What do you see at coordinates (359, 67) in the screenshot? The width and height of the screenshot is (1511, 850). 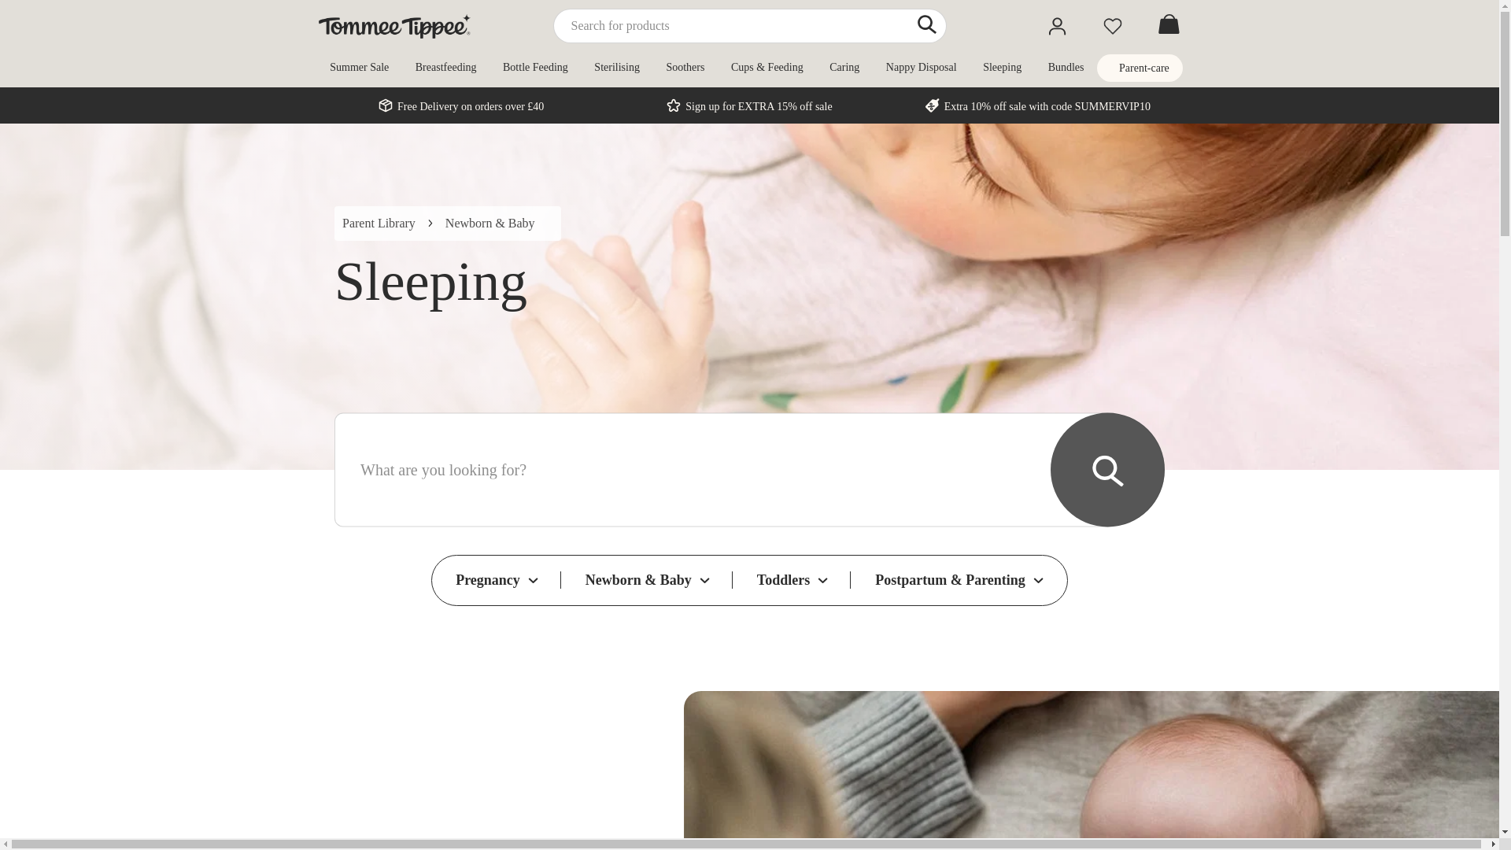 I see `Summer Sale` at bounding box center [359, 67].